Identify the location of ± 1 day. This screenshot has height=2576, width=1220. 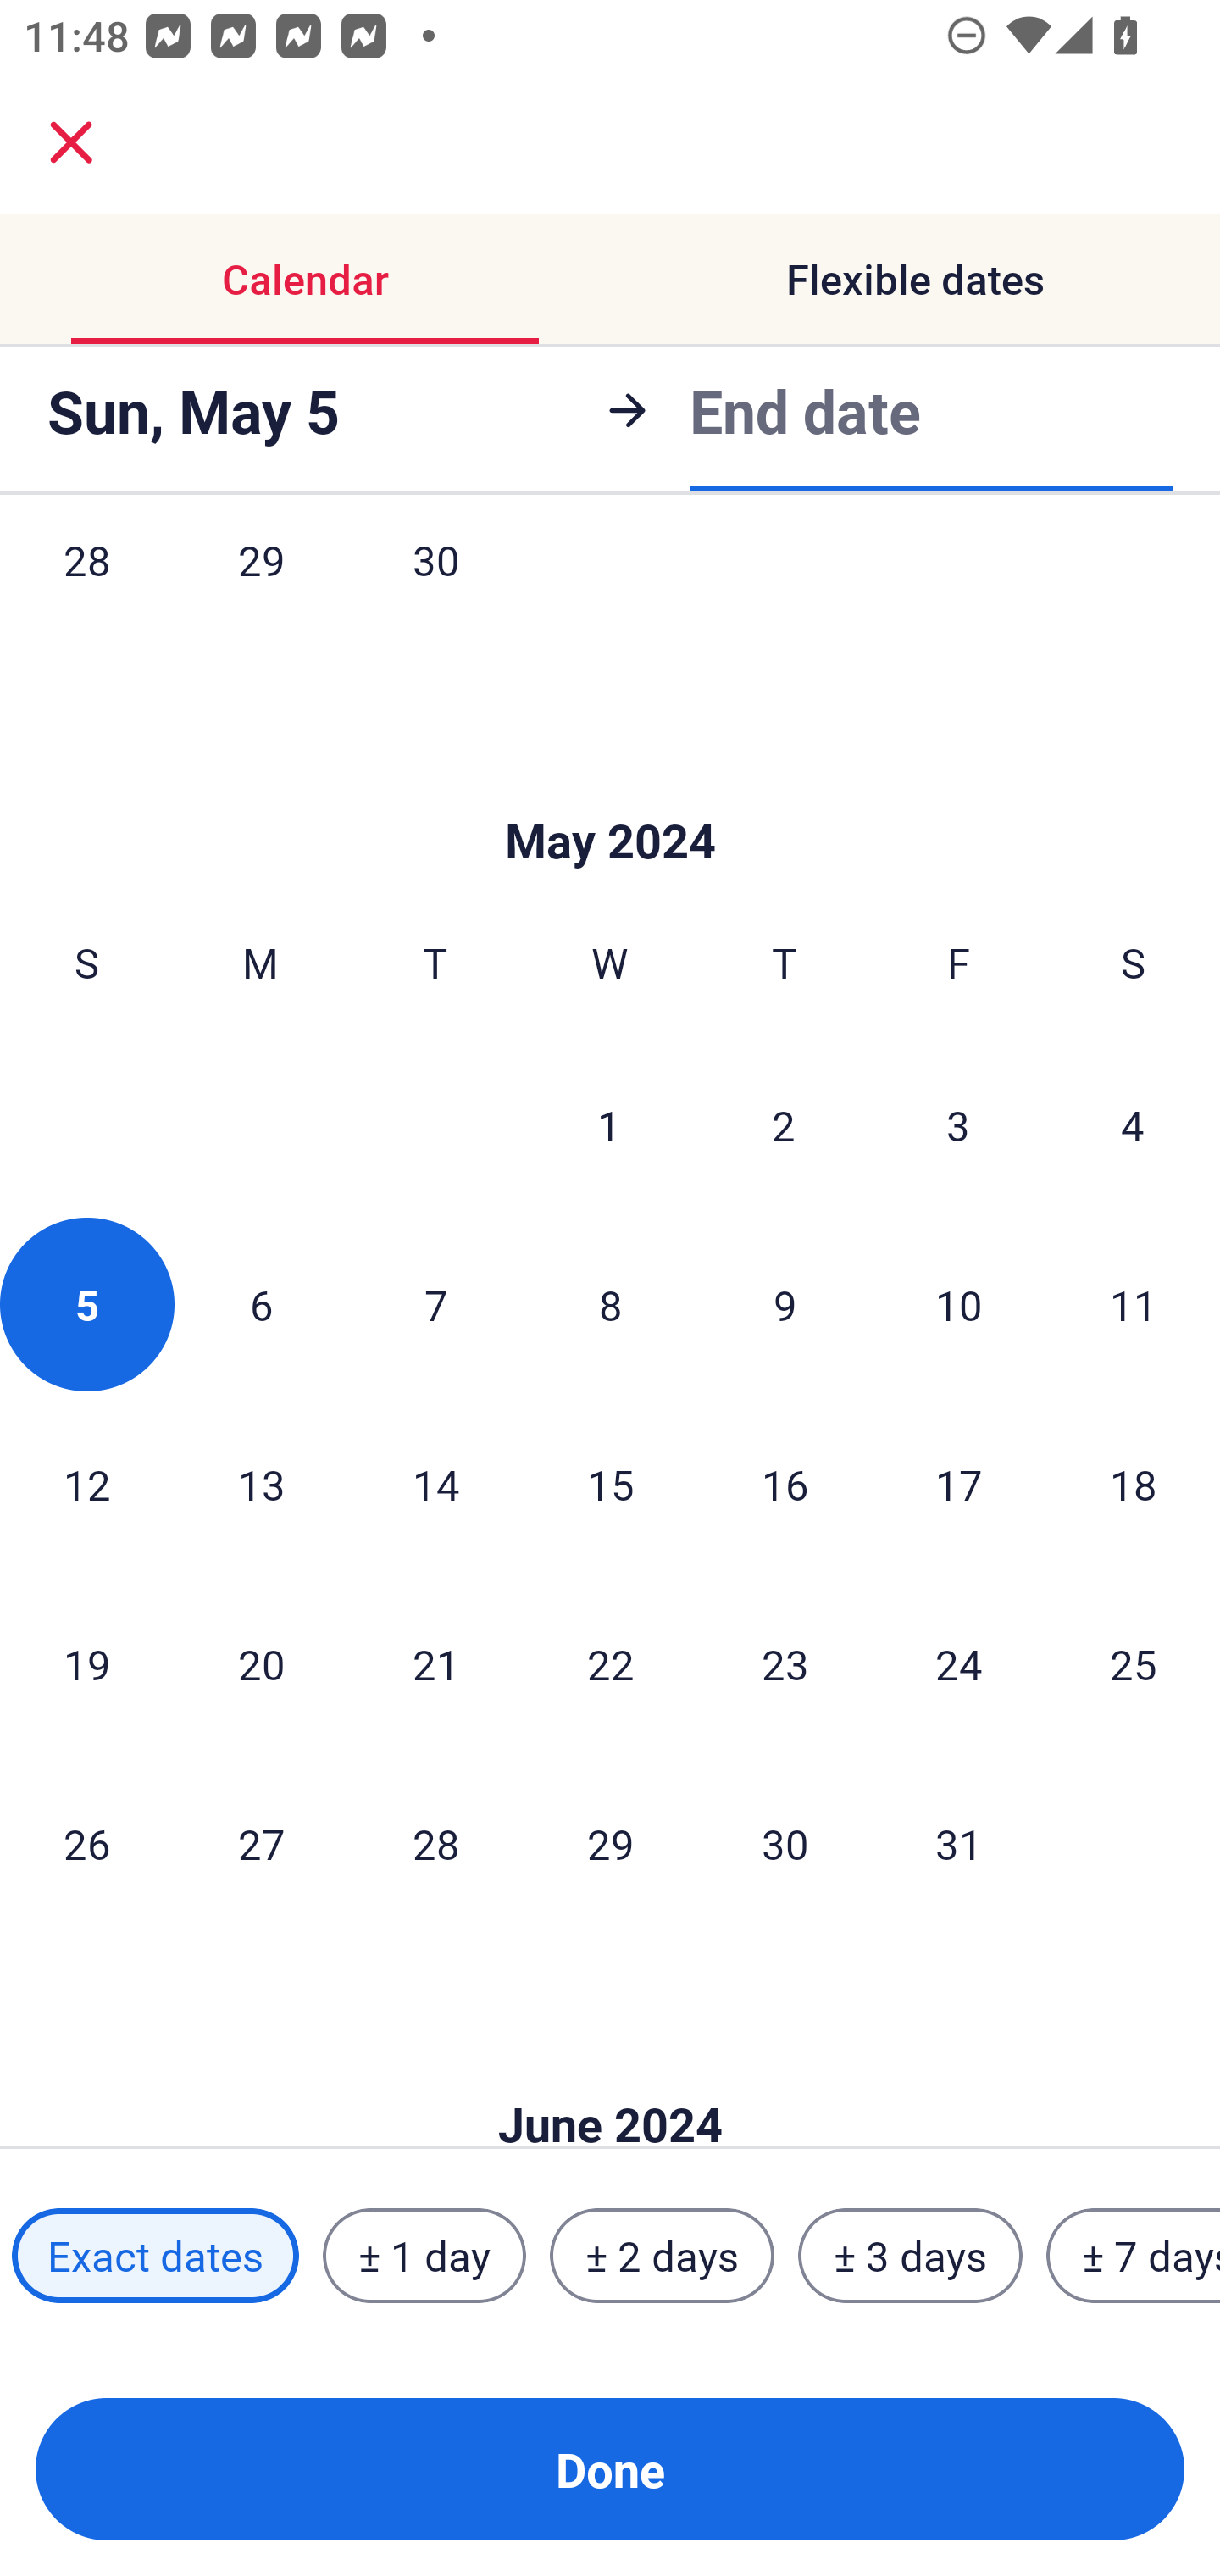
(424, 2255).